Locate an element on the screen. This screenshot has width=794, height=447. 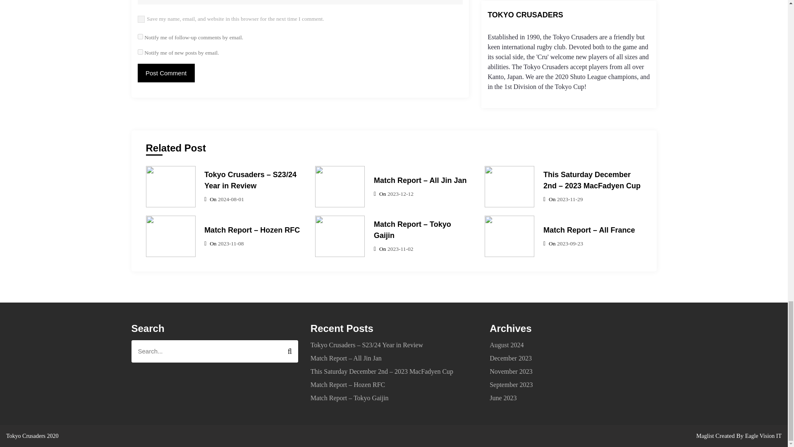
Post Comment is located at coordinates (166, 72).